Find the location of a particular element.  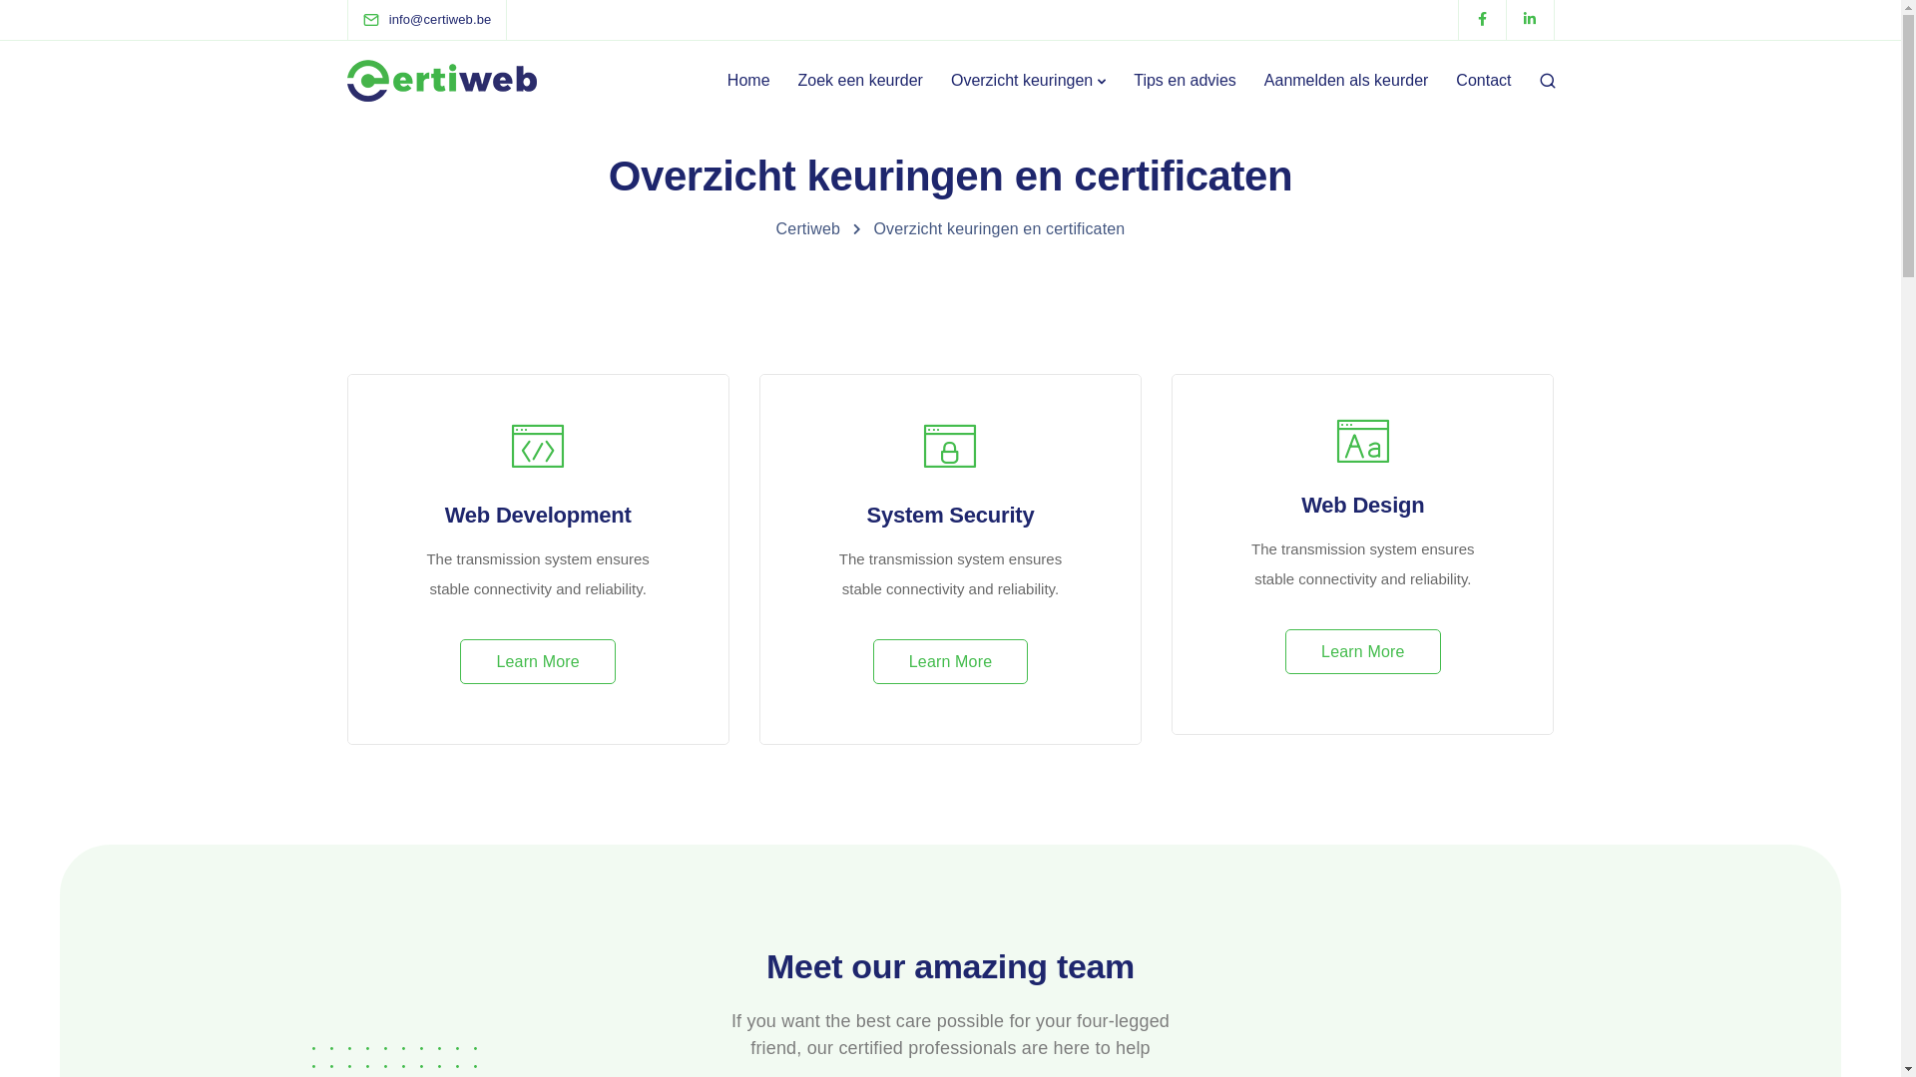

info@certiweb.be is located at coordinates (441, 20).